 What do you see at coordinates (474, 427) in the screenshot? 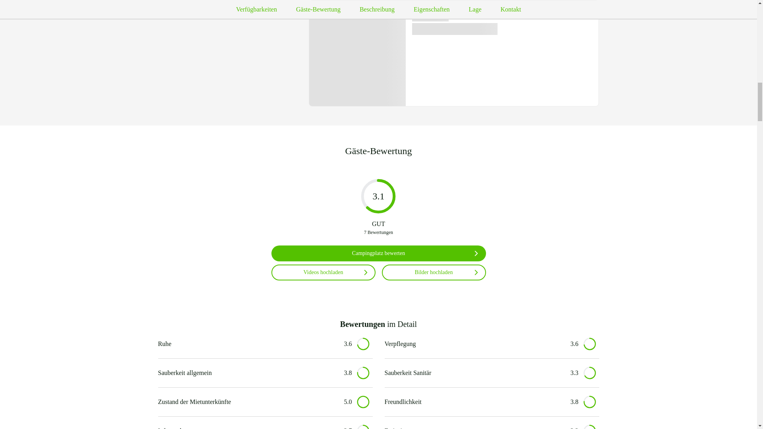
I see `Freizeit` at bounding box center [474, 427].